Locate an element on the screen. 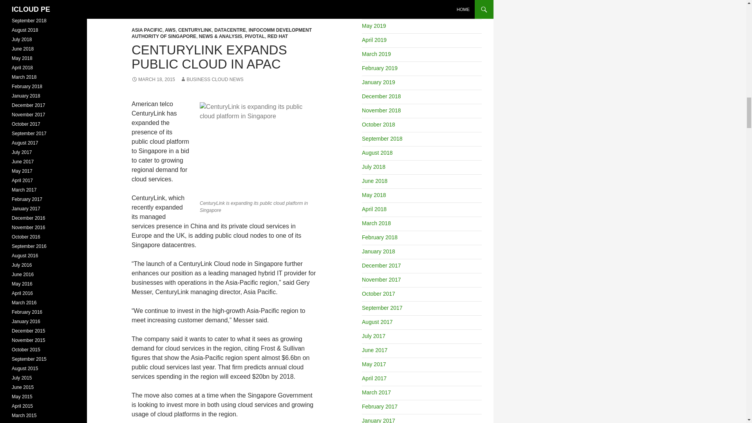 This screenshot has width=752, height=423. PIVOTAL is located at coordinates (255, 36).